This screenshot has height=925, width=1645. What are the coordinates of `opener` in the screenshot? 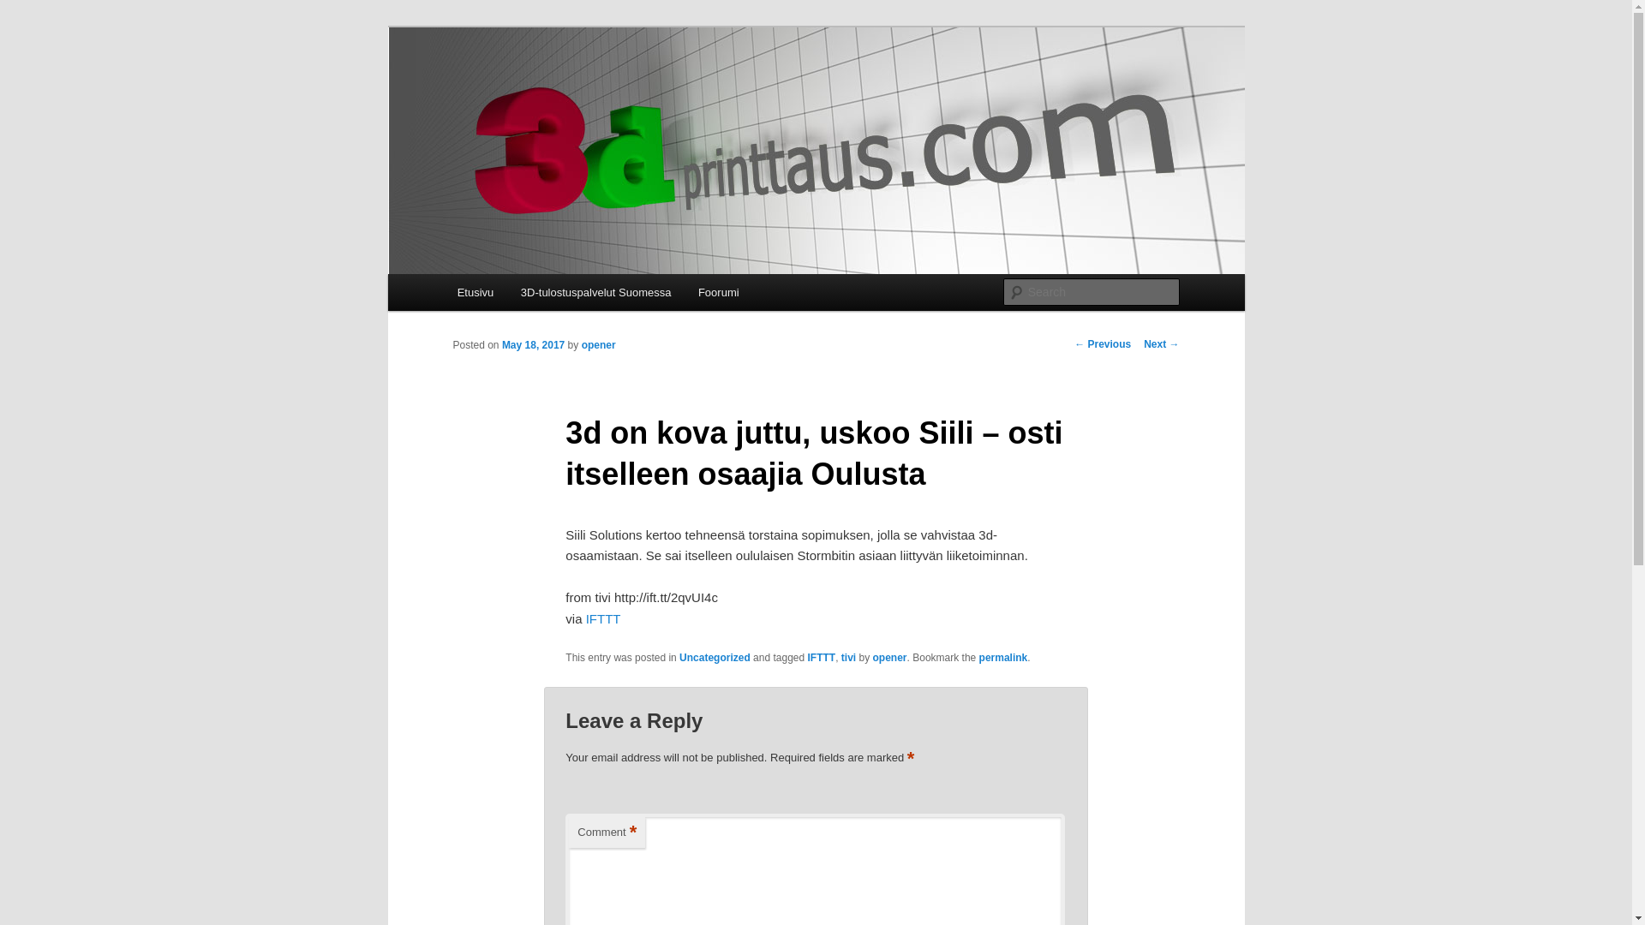 It's located at (599, 345).